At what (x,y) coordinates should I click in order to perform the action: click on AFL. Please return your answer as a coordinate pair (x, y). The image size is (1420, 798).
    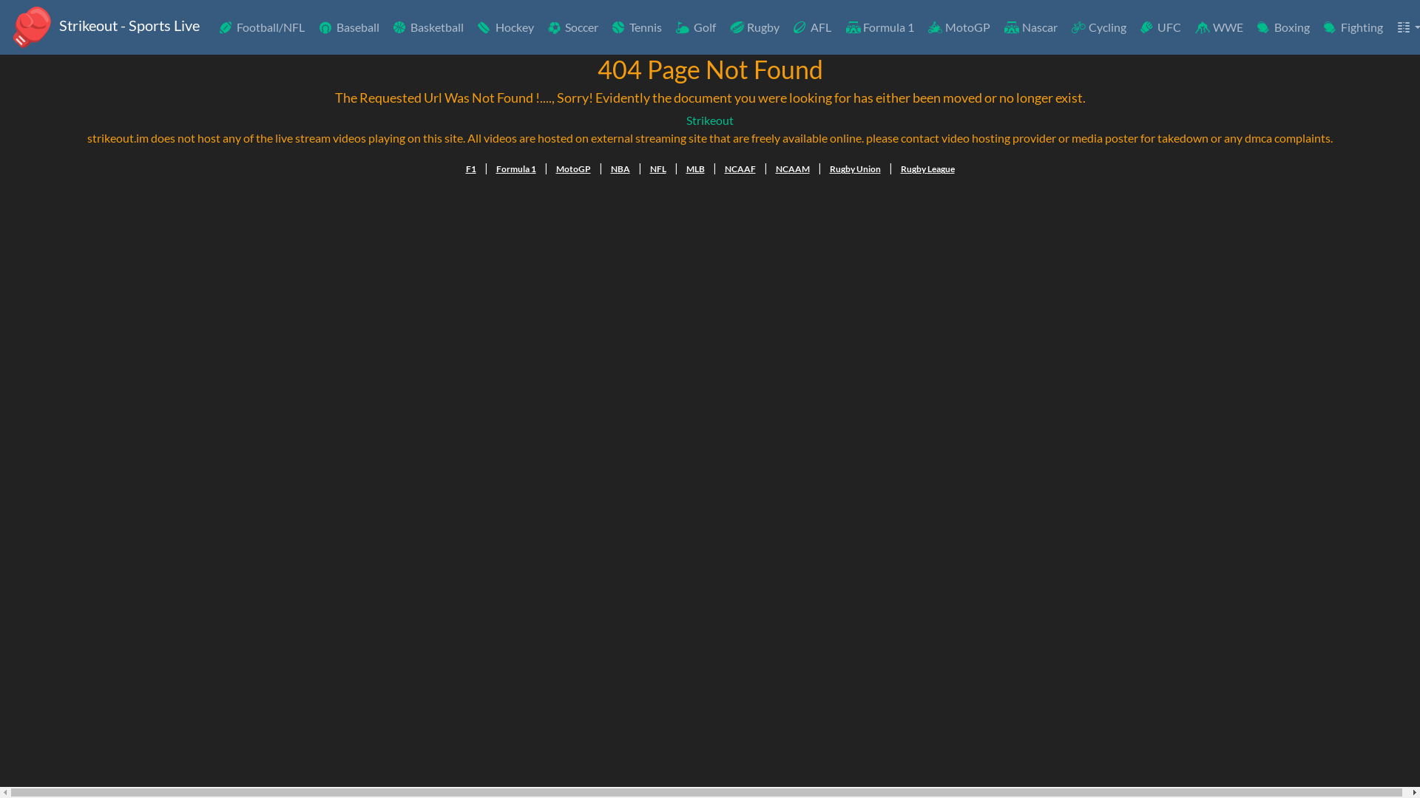
    Looking at the image, I should click on (811, 27).